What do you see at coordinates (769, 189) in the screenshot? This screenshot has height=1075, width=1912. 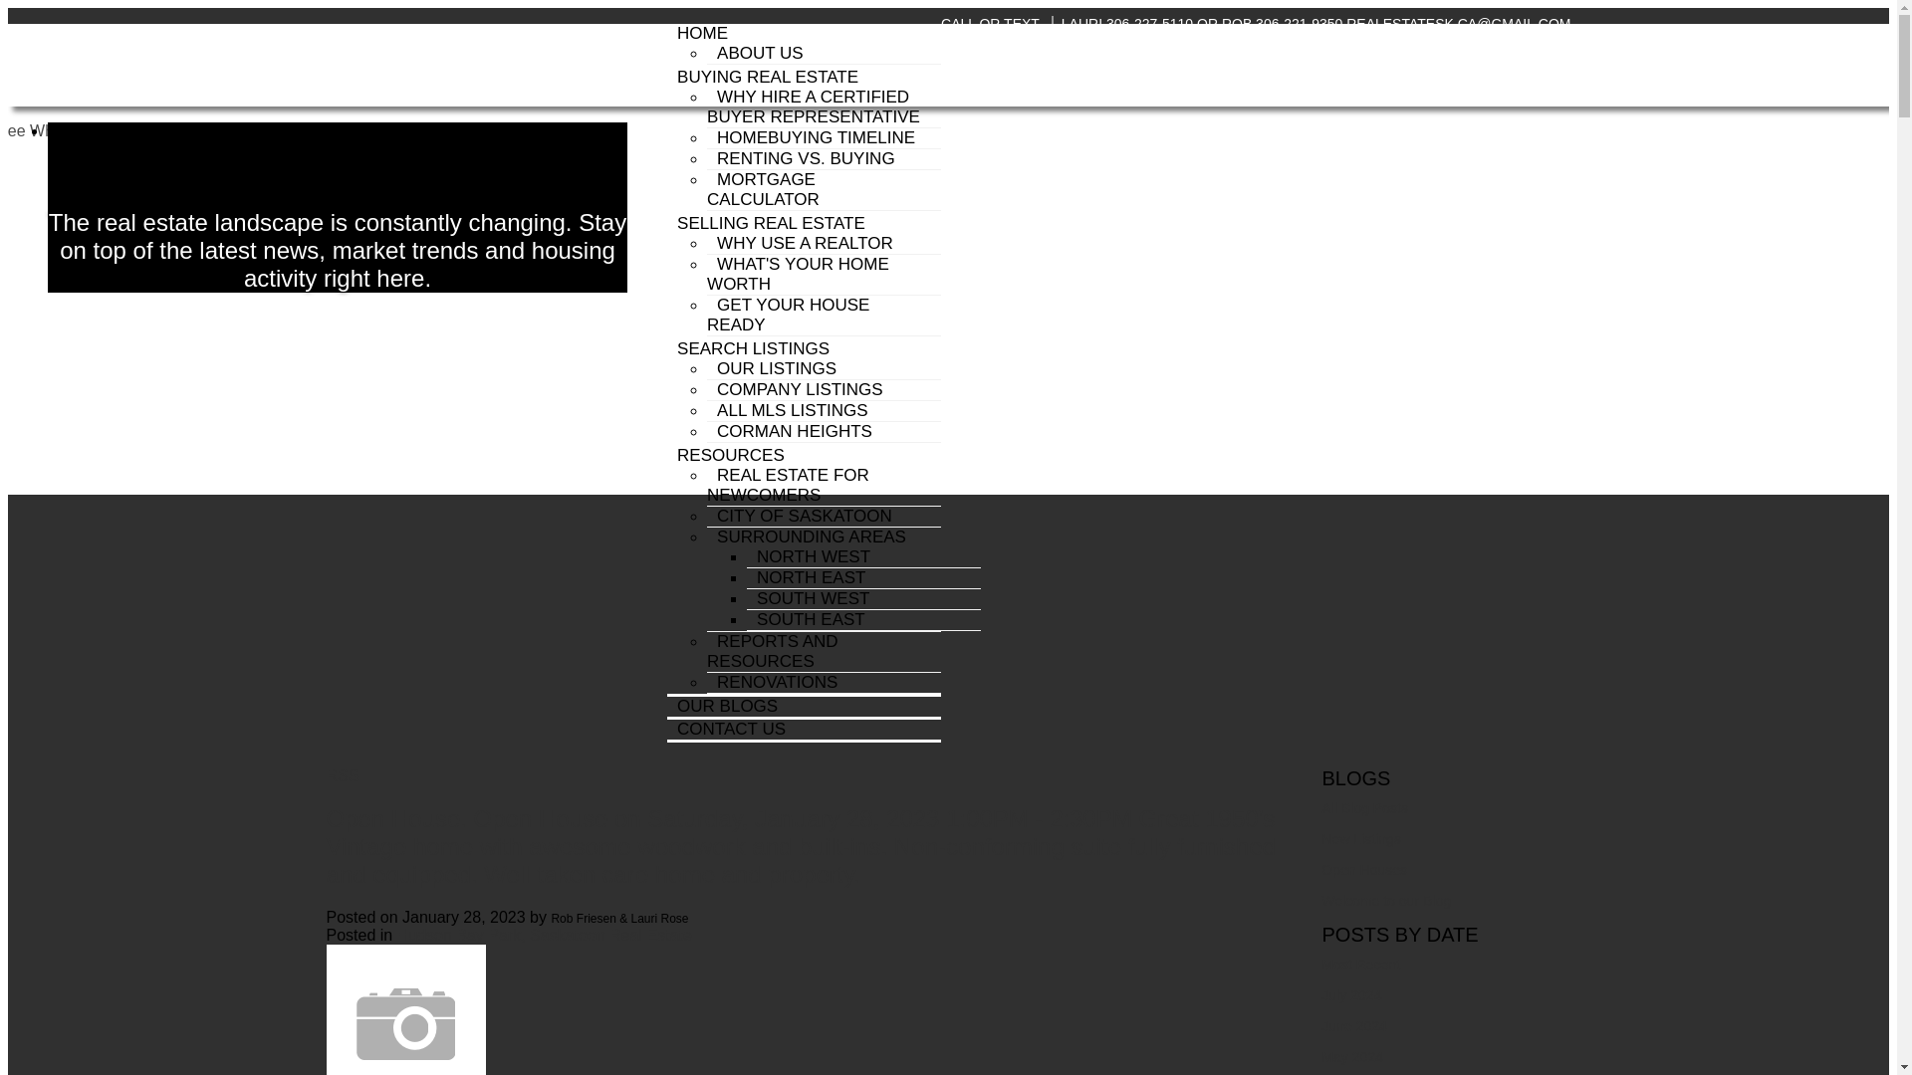 I see `MORTGAGE CALCULATOR` at bounding box center [769, 189].